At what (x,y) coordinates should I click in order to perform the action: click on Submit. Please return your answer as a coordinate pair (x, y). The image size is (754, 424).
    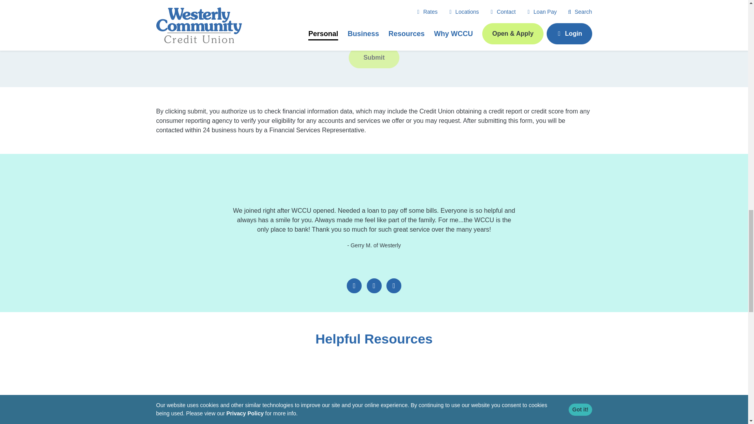
    Looking at the image, I should click on (373, 57).